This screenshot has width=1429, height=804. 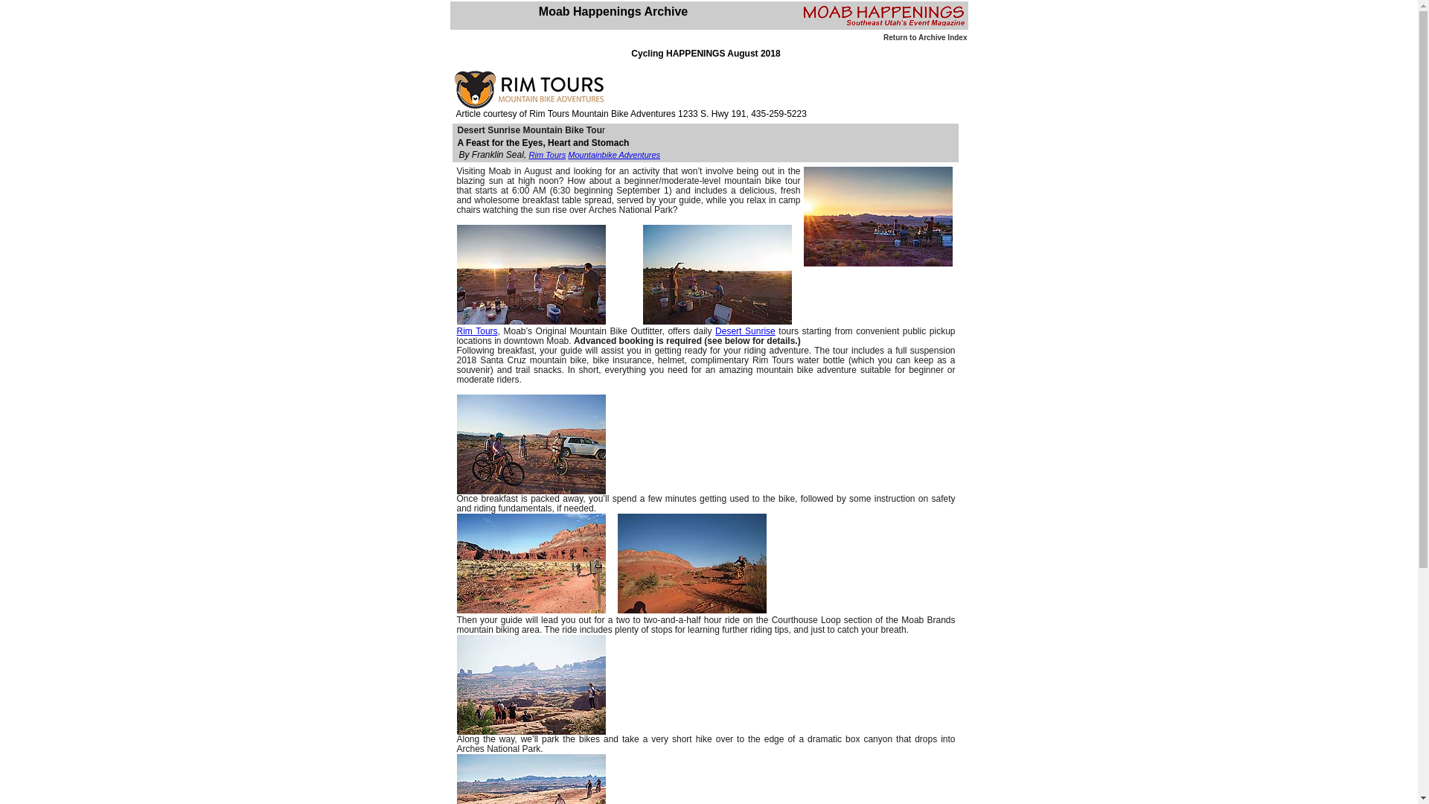 I want to click on Rim Tours, so click(x=547, y=154).